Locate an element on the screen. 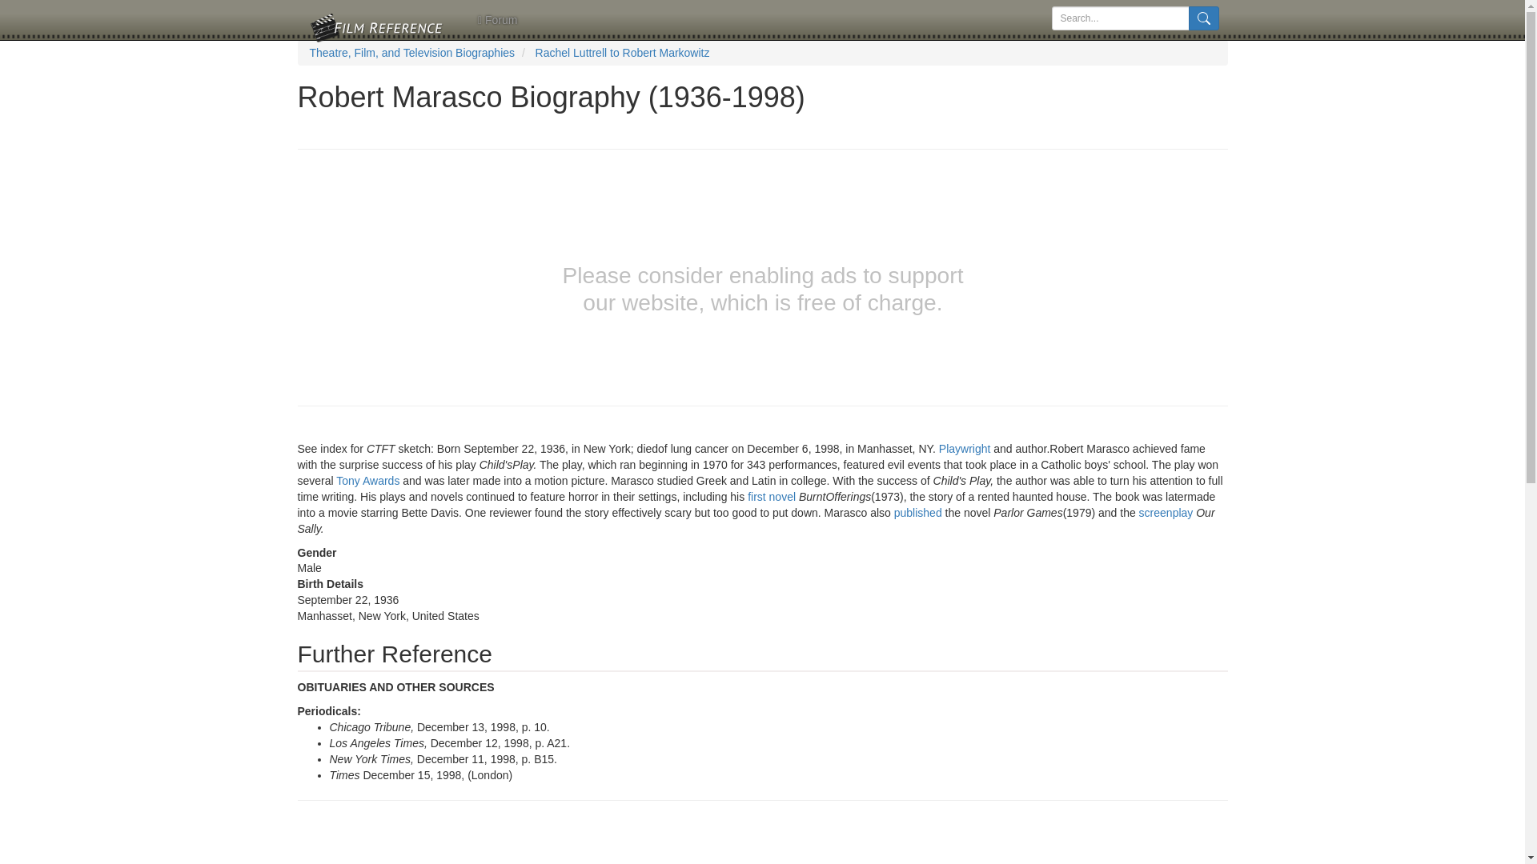 This screenshot has height=864, width=1537. Advertisement is located at coordinates (763, 840).